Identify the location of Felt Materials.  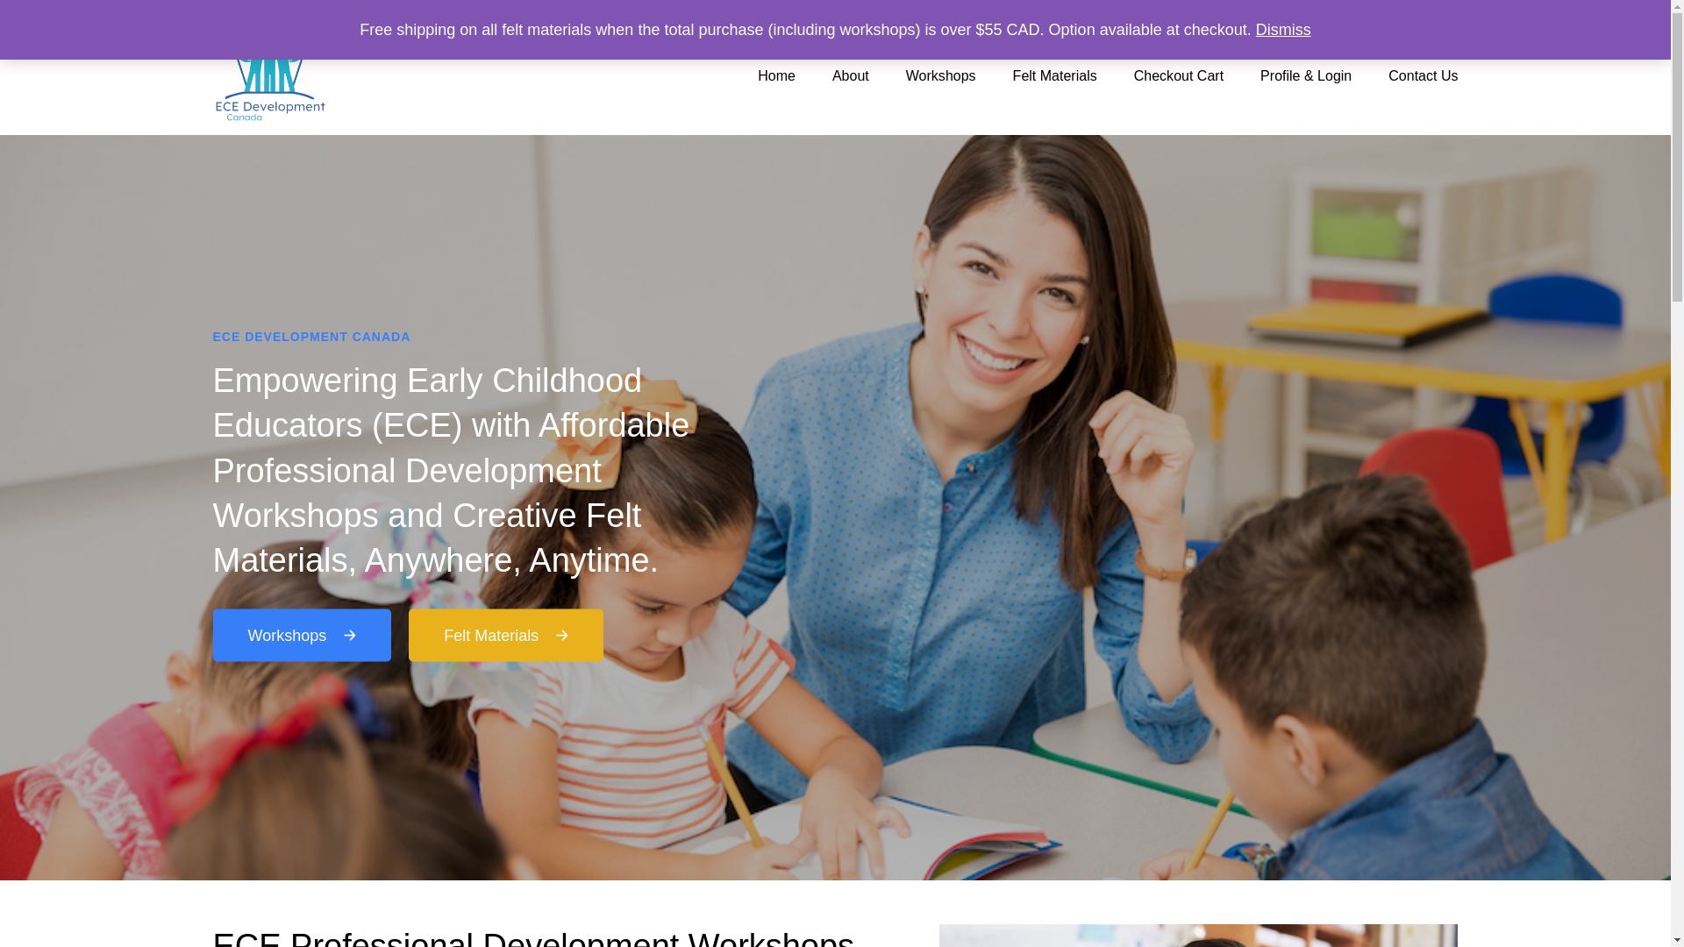
(1054, 75).